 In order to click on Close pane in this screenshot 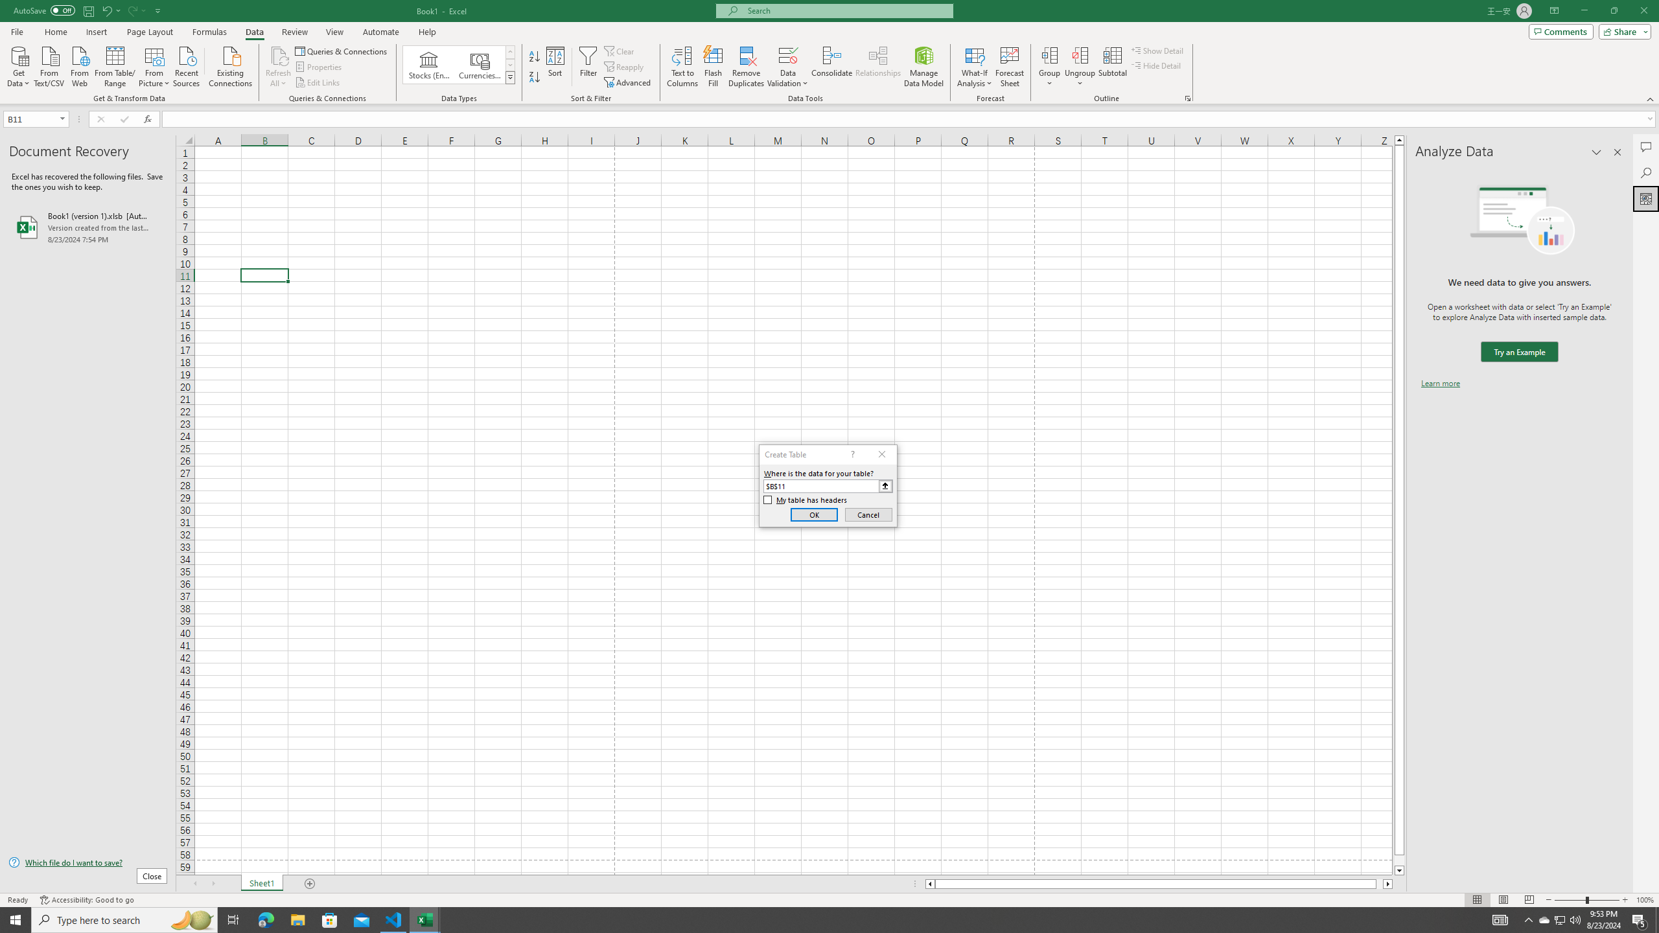, I will do `click(1618, 152)`.